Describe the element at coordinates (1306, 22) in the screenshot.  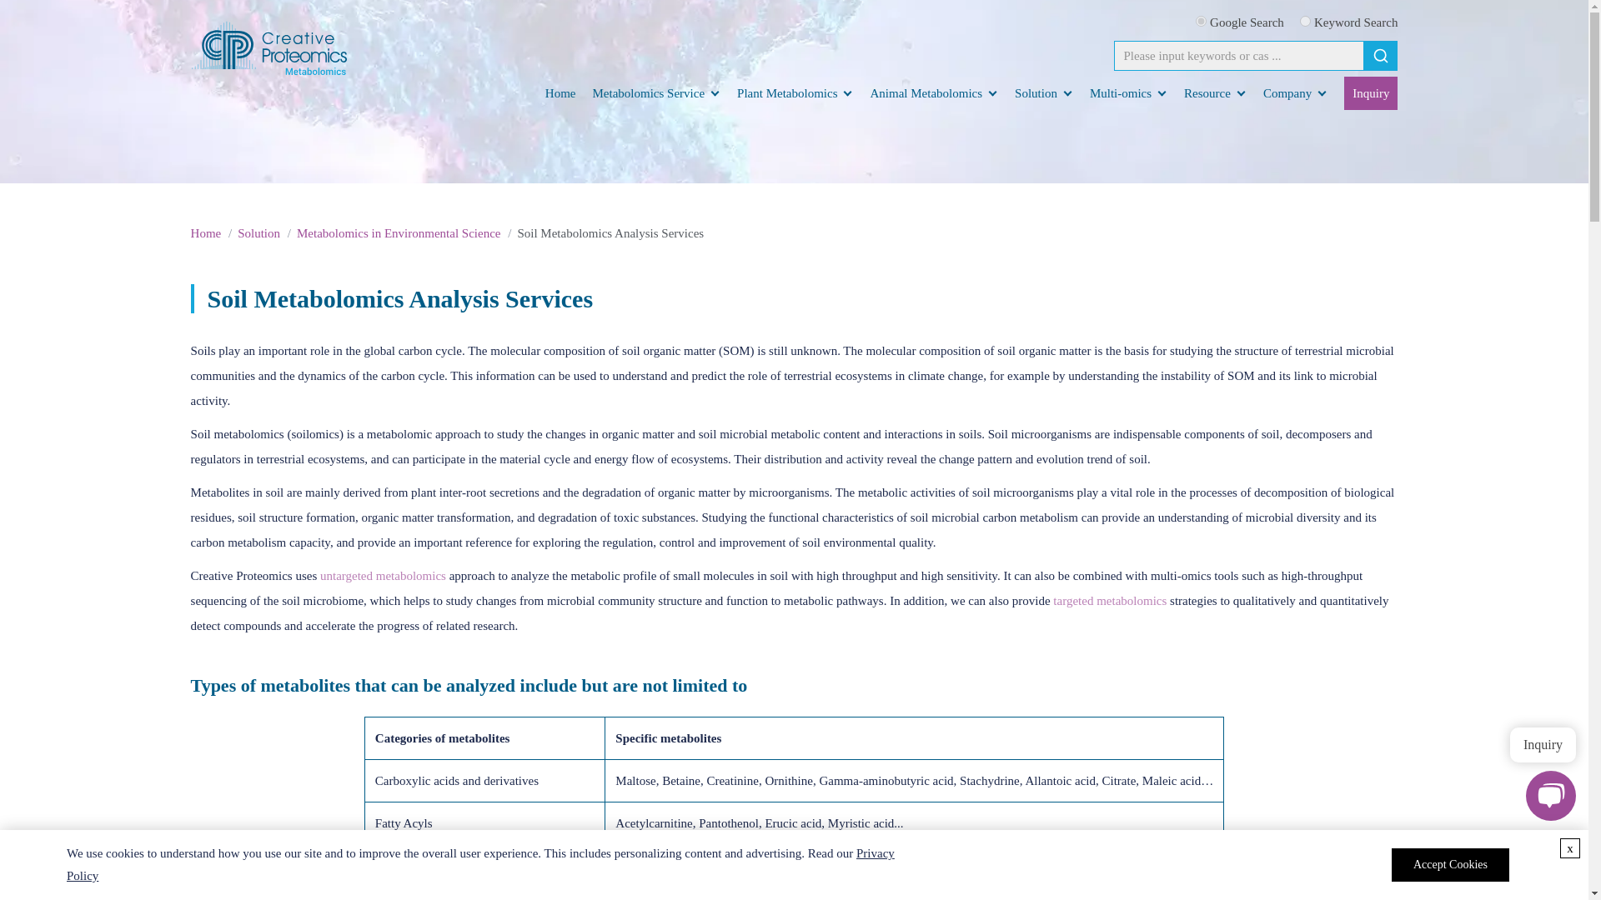
I see `0` at that location.